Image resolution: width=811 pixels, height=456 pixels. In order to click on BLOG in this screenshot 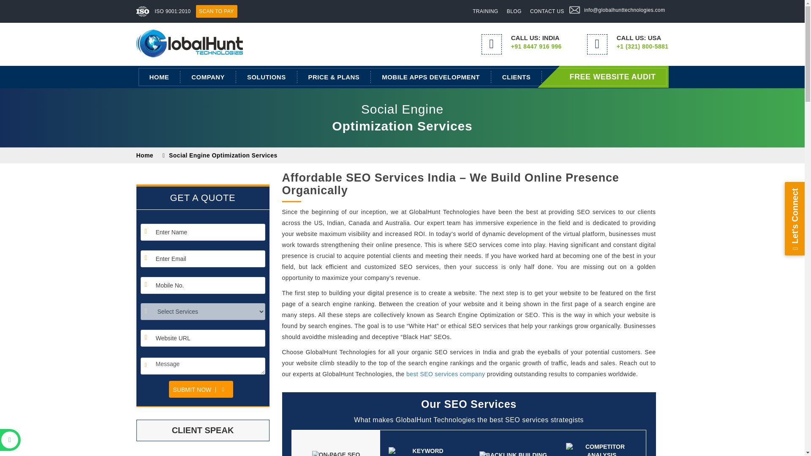, I will do `click(514, 11)`.